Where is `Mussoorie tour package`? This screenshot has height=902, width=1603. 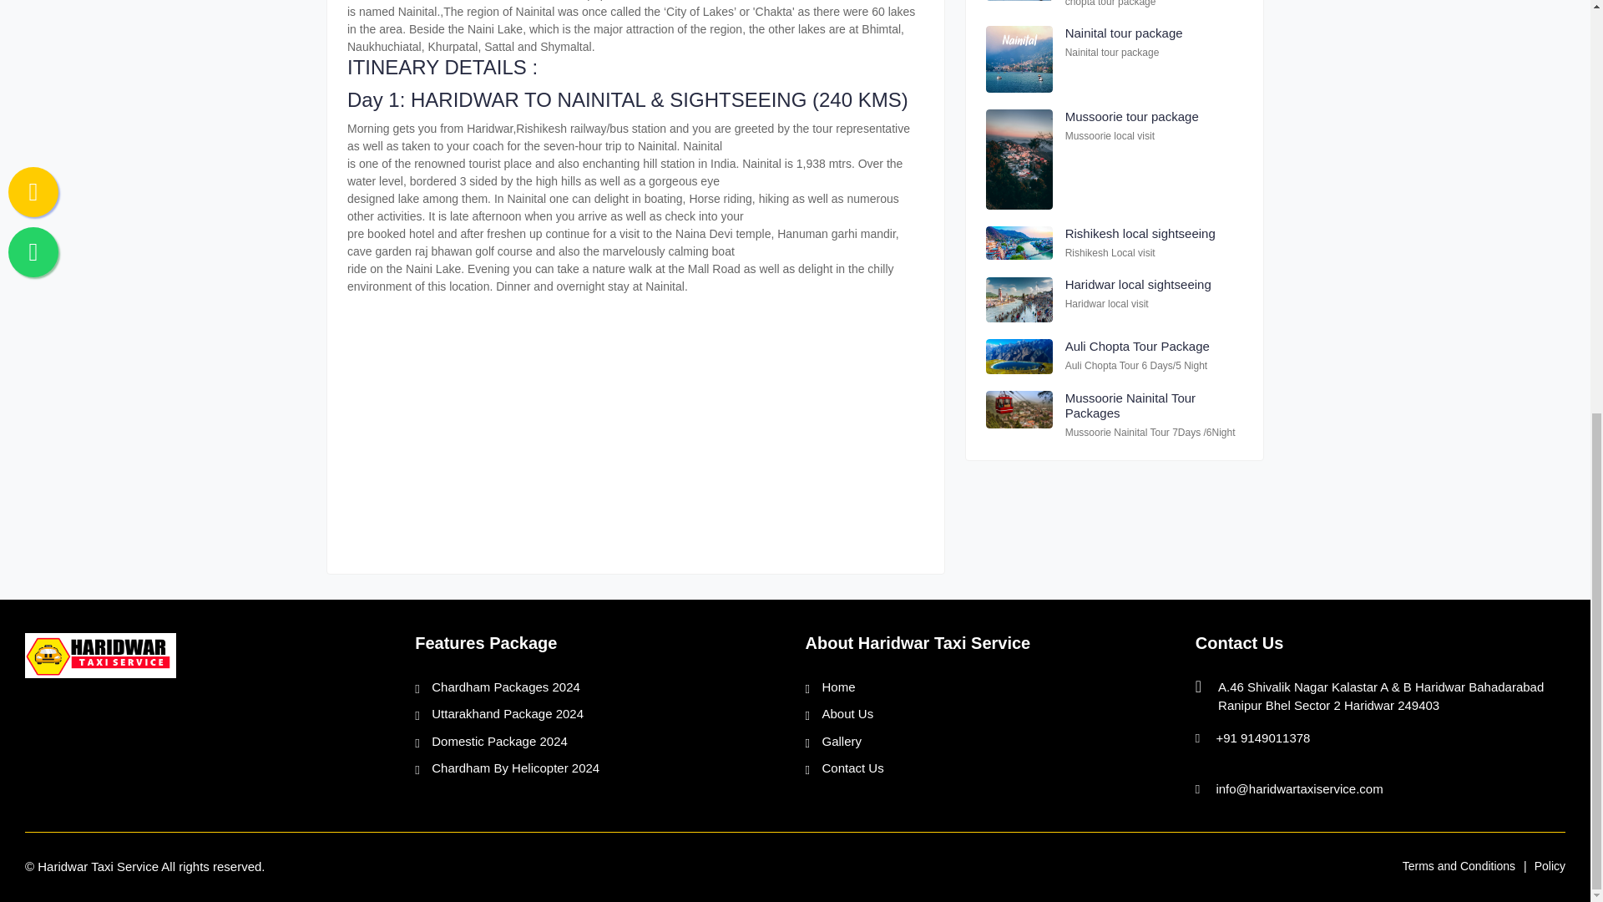 Mussoorie tour package is located at coordinates (1132, 115).